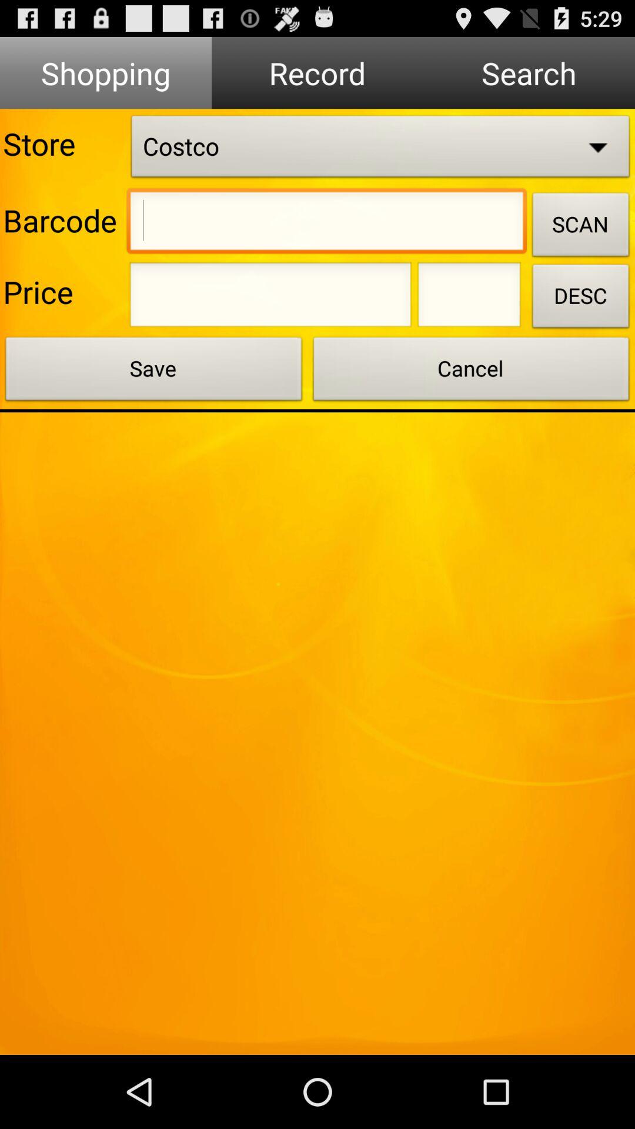 The height and width of the screenshot is (1129, 635). Describe the element at coordinates (327, 224) in the screenshot. I see `press empty space next to barcode` at that location.